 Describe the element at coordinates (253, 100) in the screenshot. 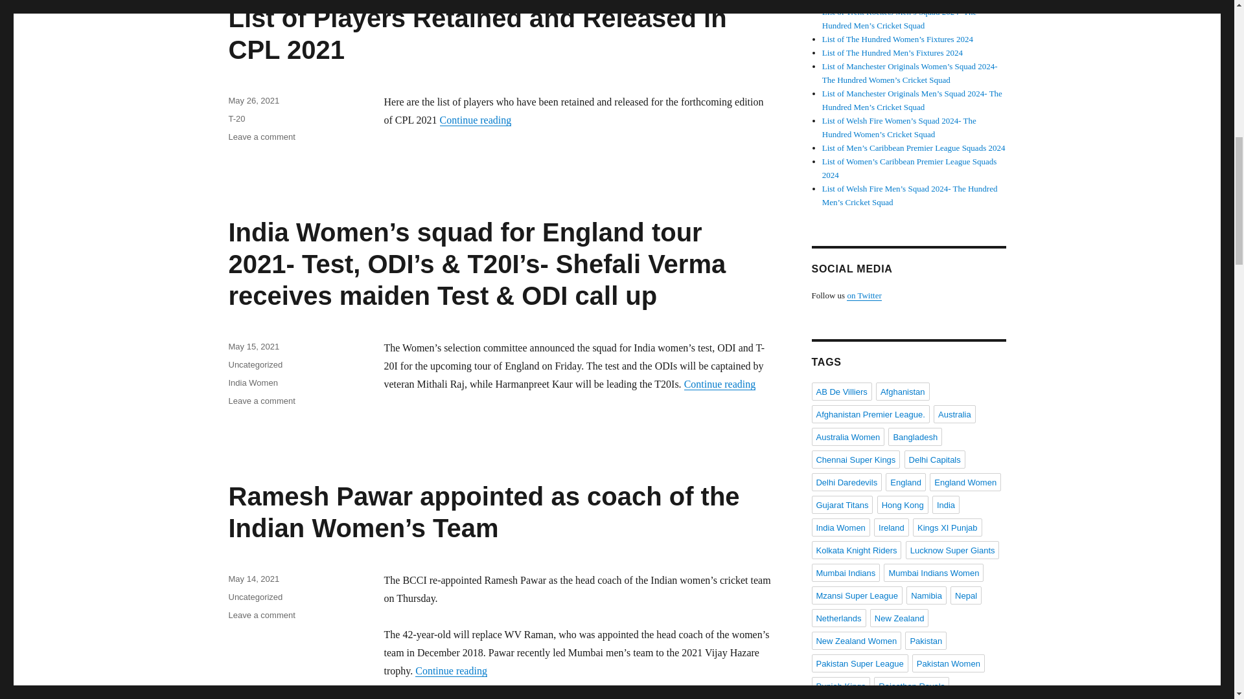

I see `May 26, 2021` at that location.